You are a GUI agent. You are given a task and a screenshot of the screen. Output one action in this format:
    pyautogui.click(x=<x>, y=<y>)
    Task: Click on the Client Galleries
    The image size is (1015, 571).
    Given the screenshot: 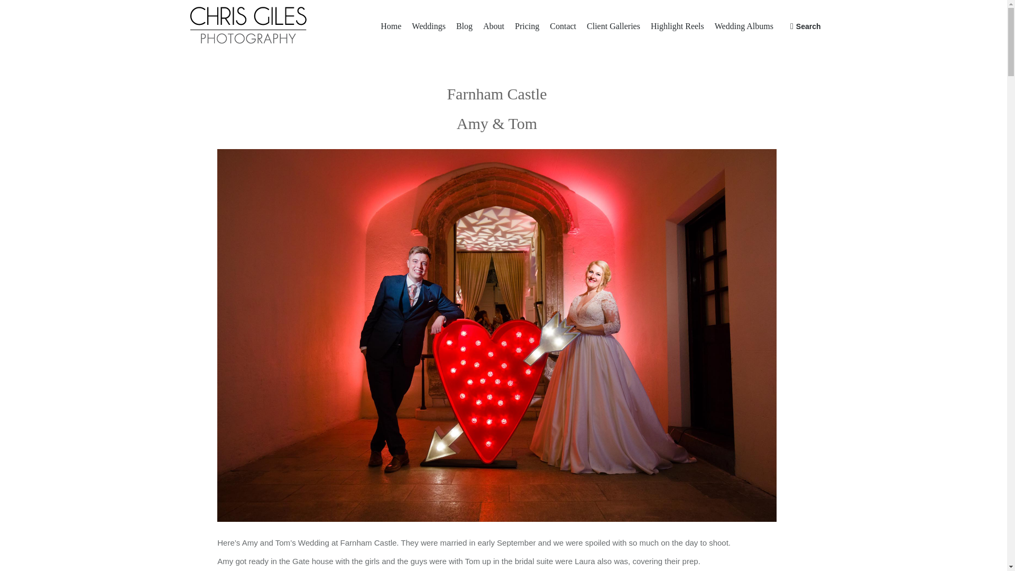 What is the action you would take?
    pyautogui.click(x=613, y=26)
    